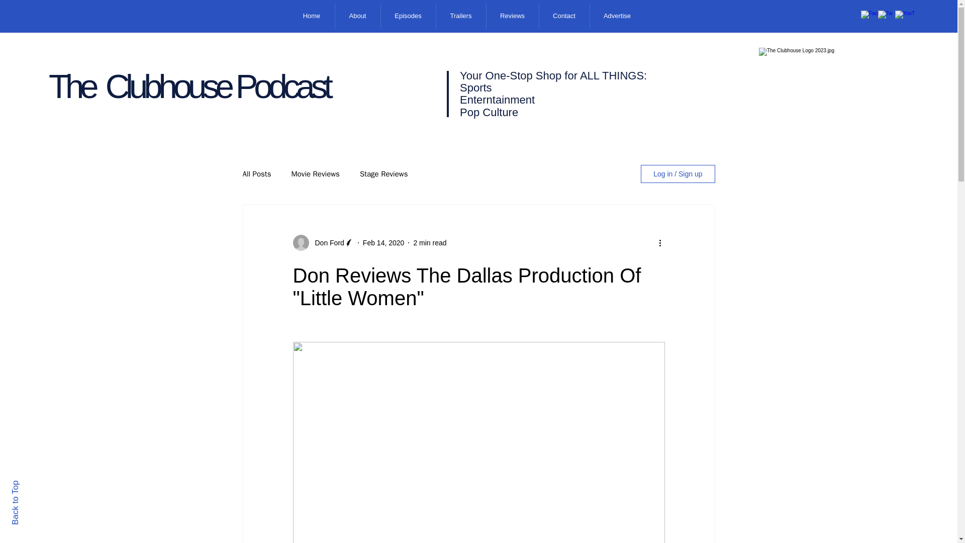  I want to click on Advertise, so click(616, 16).